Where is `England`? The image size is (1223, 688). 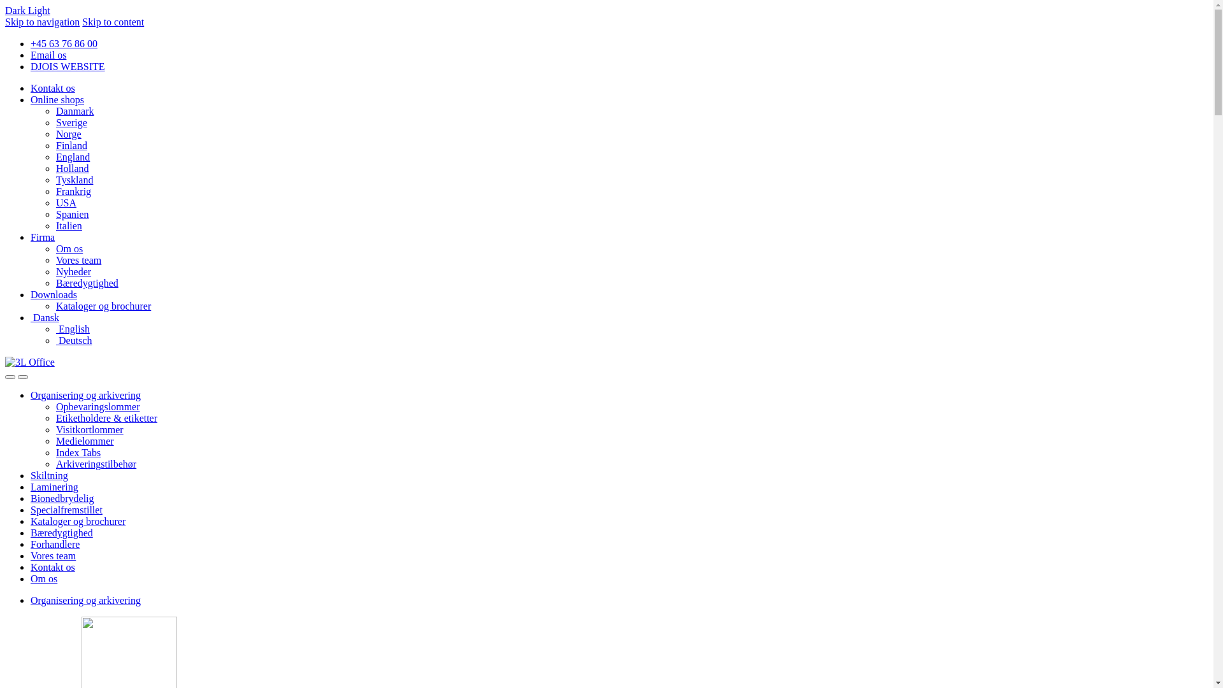 England is located at coordinates (73, 157).